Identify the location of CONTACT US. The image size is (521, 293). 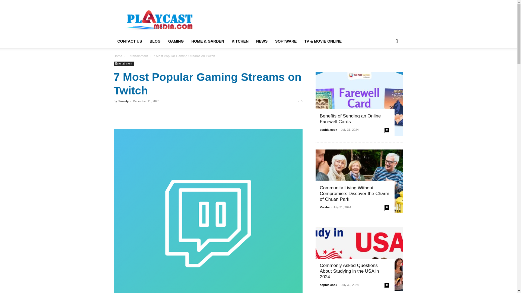
(130, 41).